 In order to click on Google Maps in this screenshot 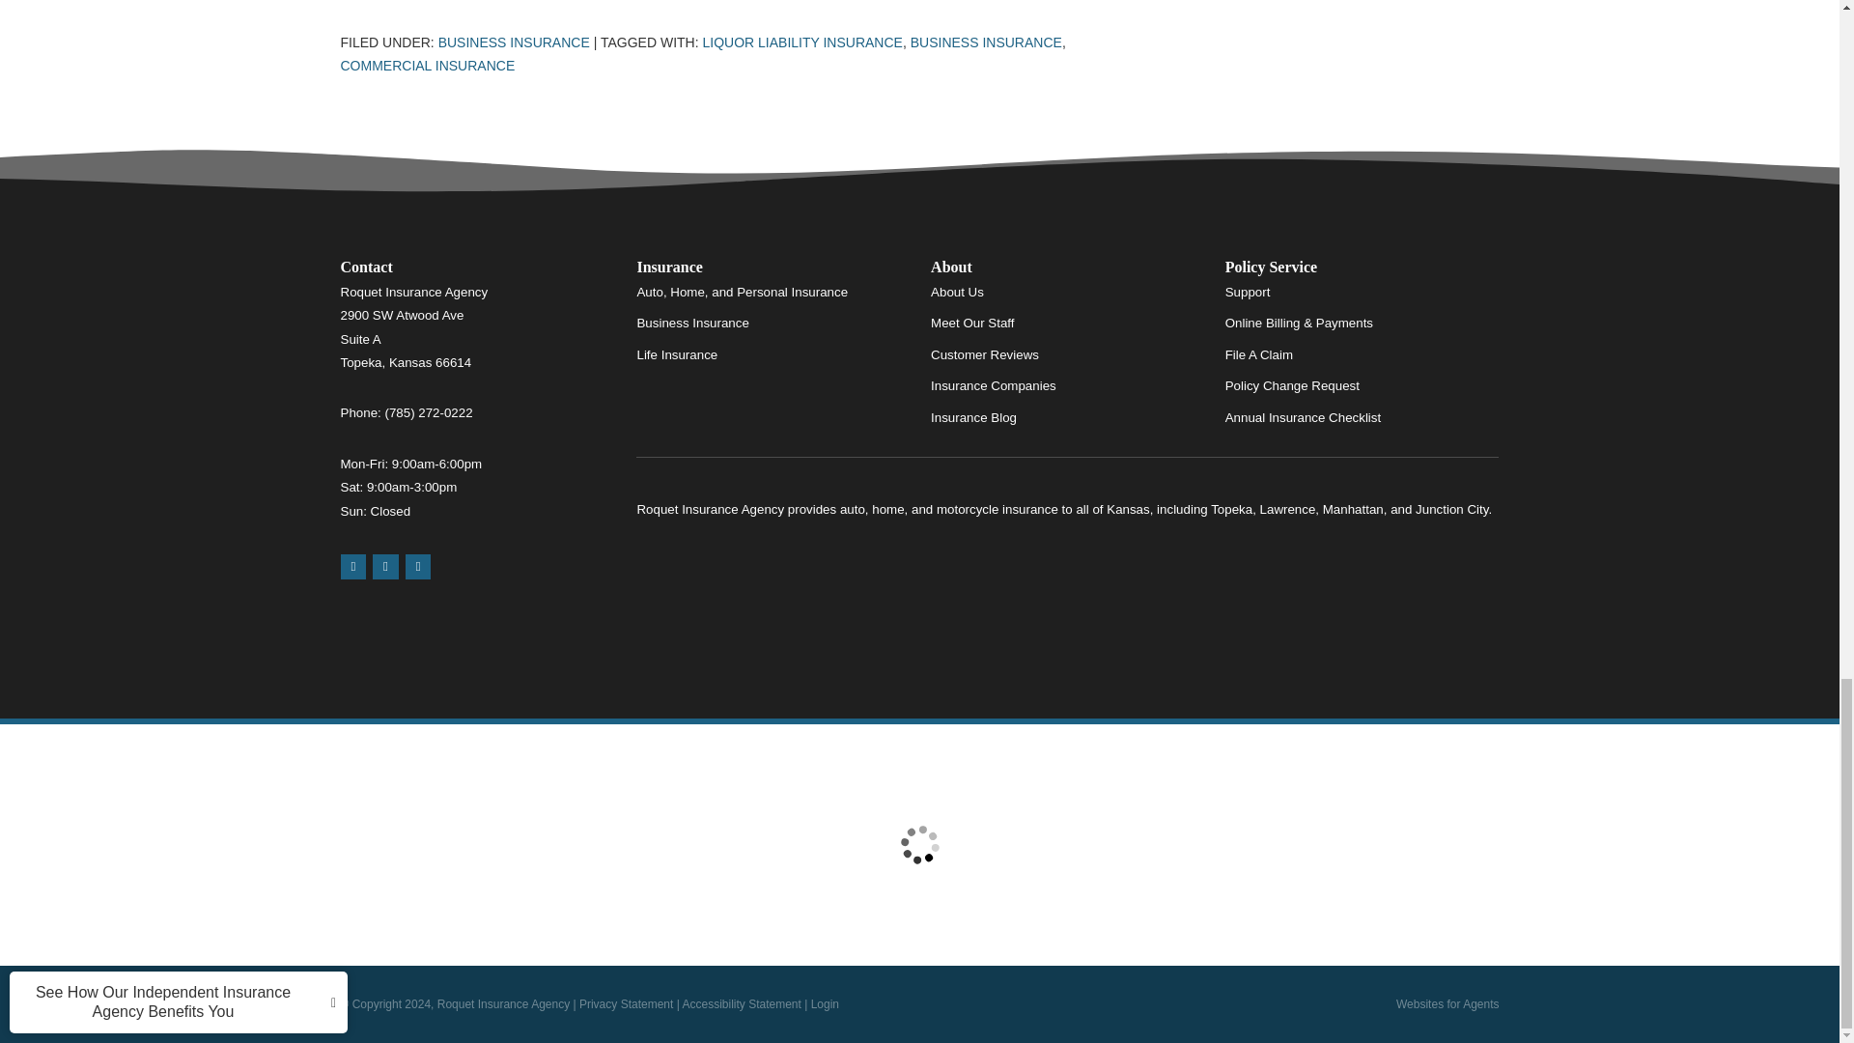, I will do `click(351, 566)`.